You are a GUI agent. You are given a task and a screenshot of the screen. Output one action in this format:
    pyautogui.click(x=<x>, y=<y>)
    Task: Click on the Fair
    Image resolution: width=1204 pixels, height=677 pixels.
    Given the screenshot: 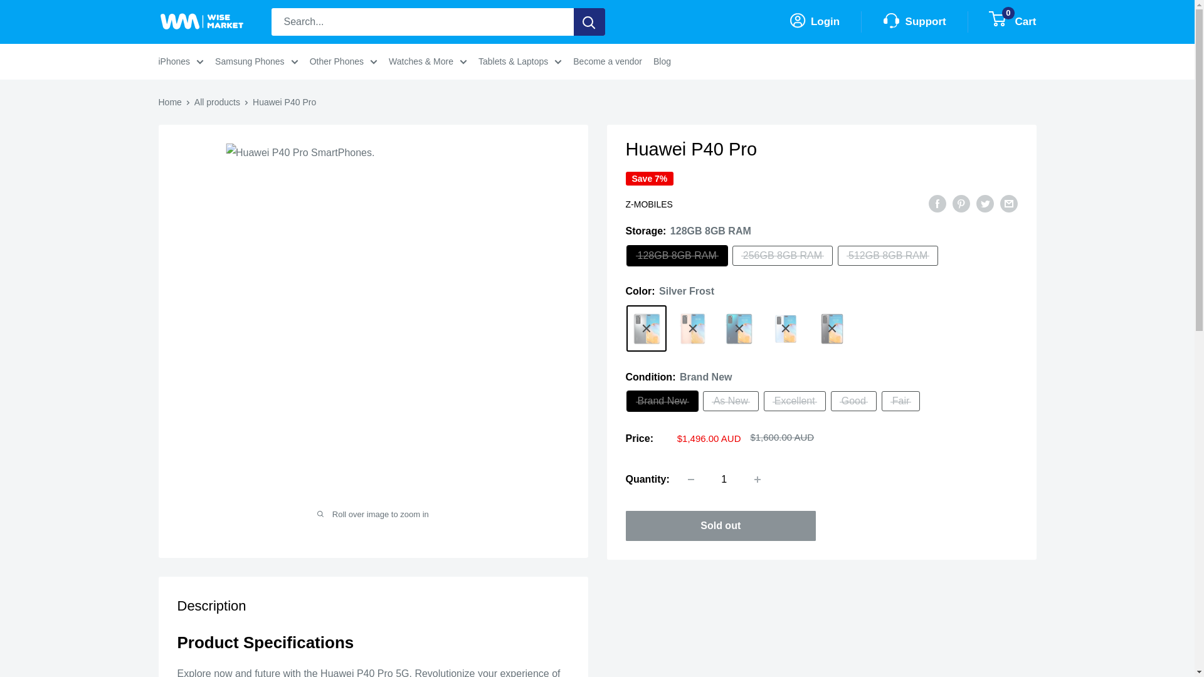 What is the action you would take?
    pyautogui.click(x=900, y=401)
    